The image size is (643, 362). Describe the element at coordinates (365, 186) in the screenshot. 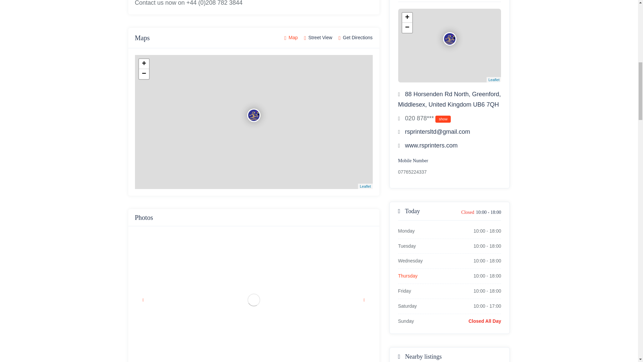

I see `A JS library for interactive maps` at that location.